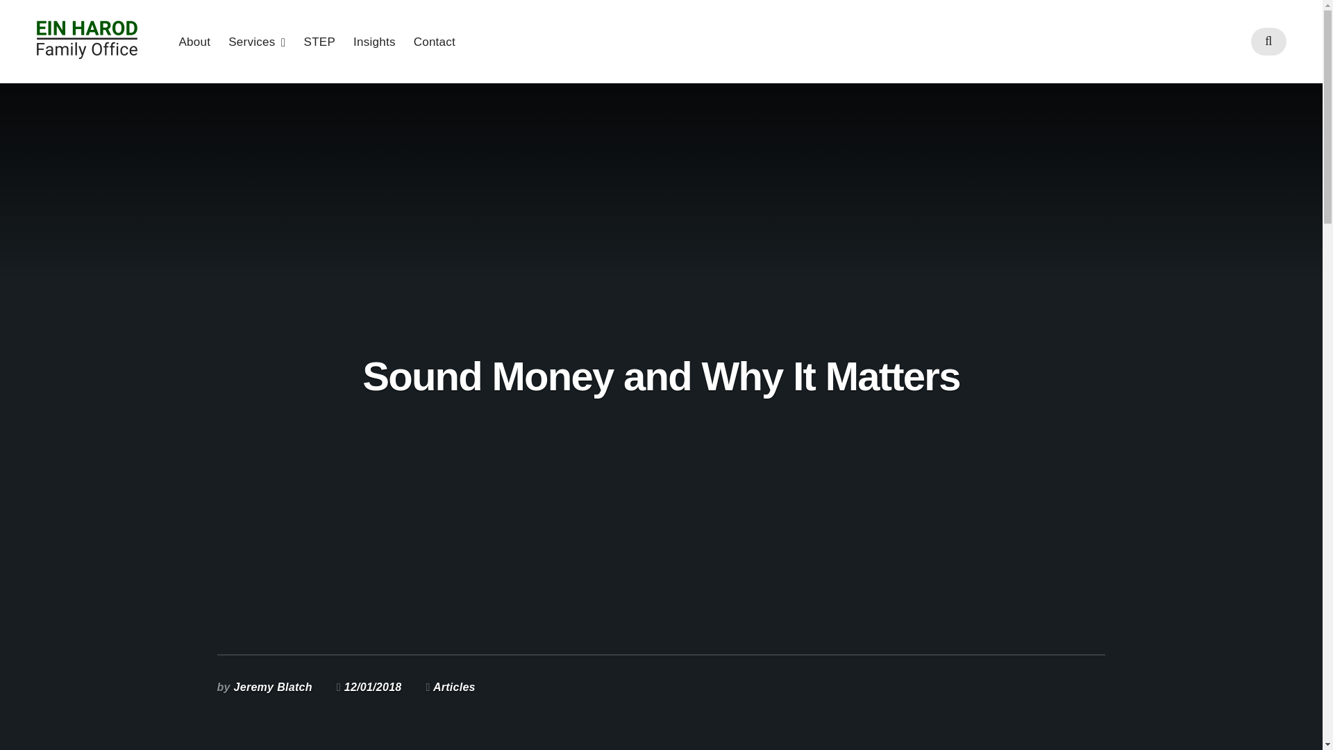 This screenshot has height=750, width=1333. Describe the element at coordinates (435, 41) in the screenshot. I see `Contact` at that location.